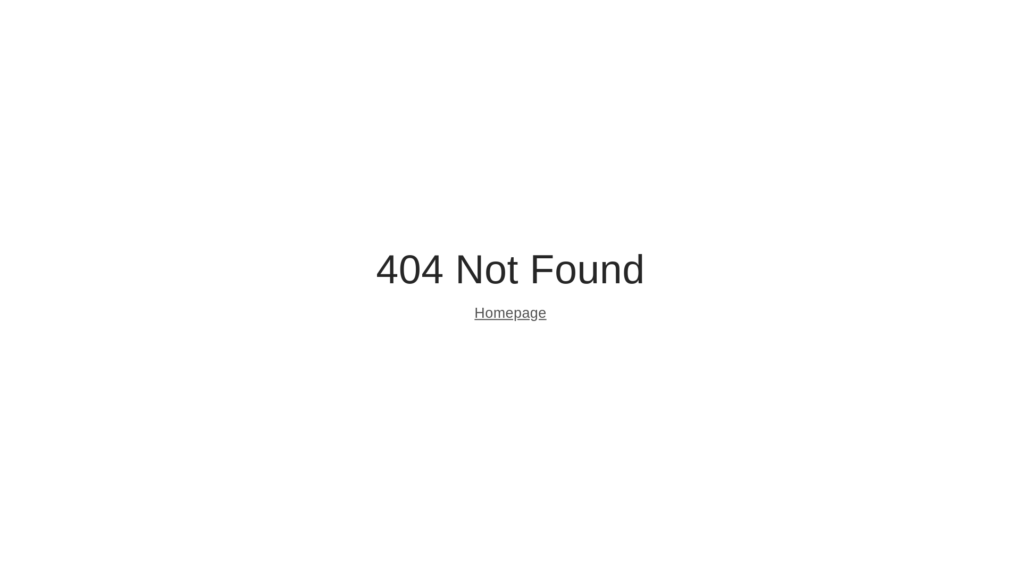 The height and width of the screenshot is (574, 1021). I want to click on Homepage, so click(510, 315).